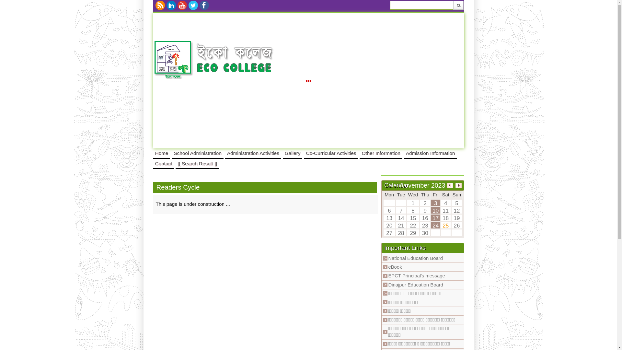 The image size is (622, 350). Describe the element at coordinates (198, 153) in the screenshot. I see `School Administration` at that location.